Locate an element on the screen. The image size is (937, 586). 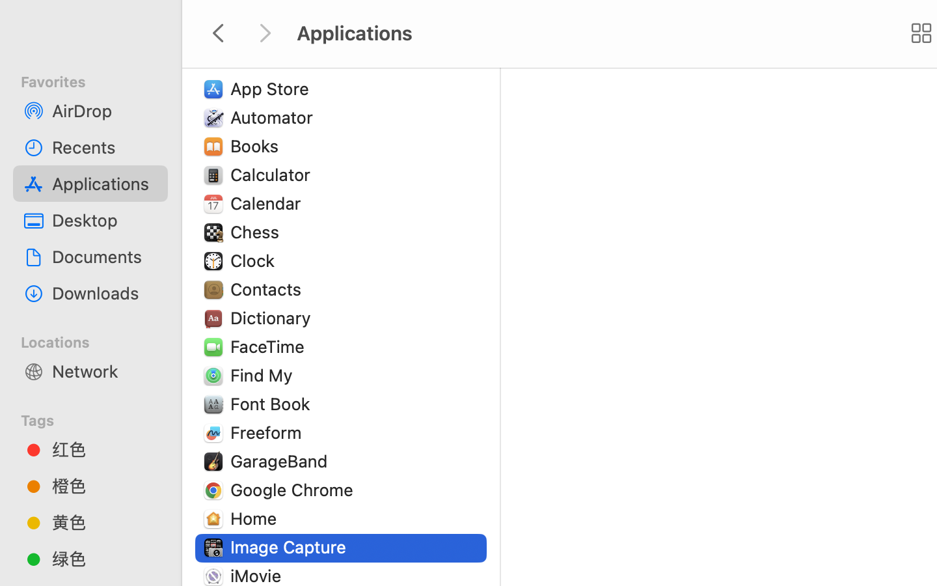
Documents is located at coordinates (105, 257).